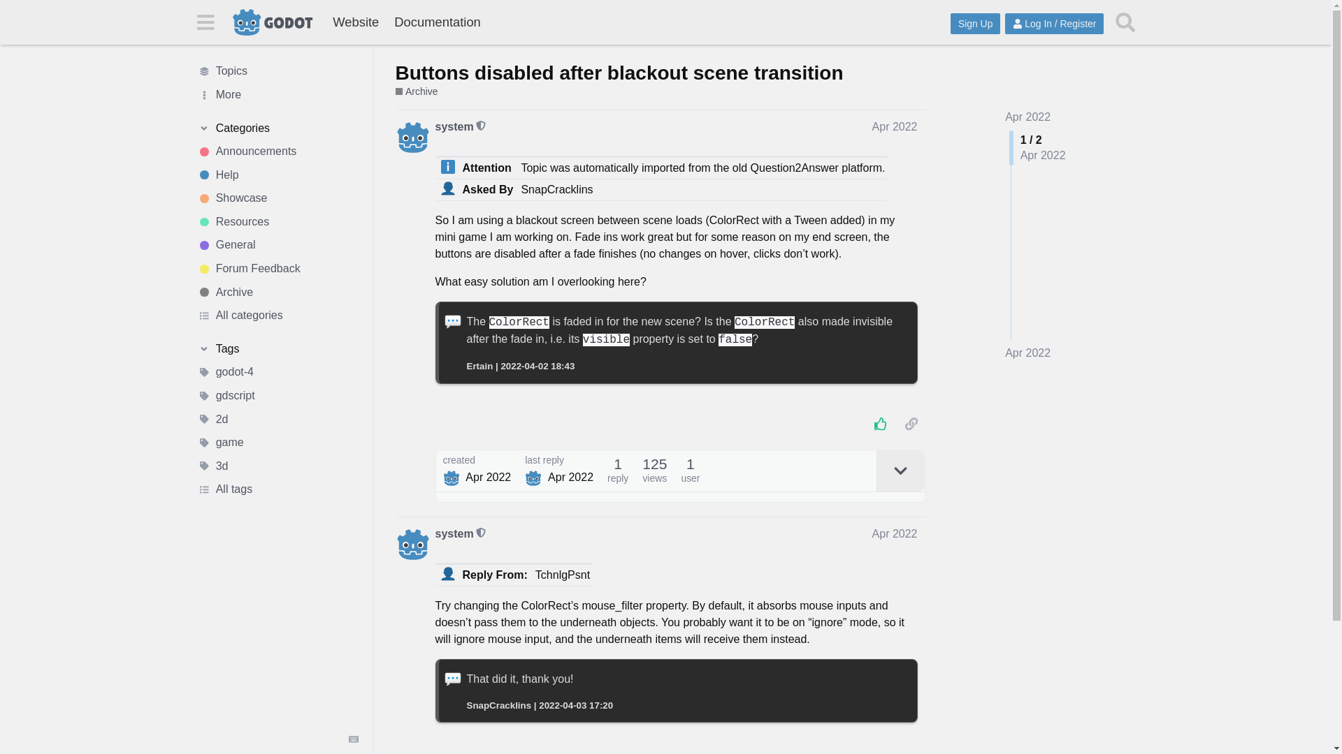 The height and width of the screenshot is (754, 1342). What do you see at coordinates (277, 373) in the screenshot?
I see `godot-4` at bounding box center [277, 373].